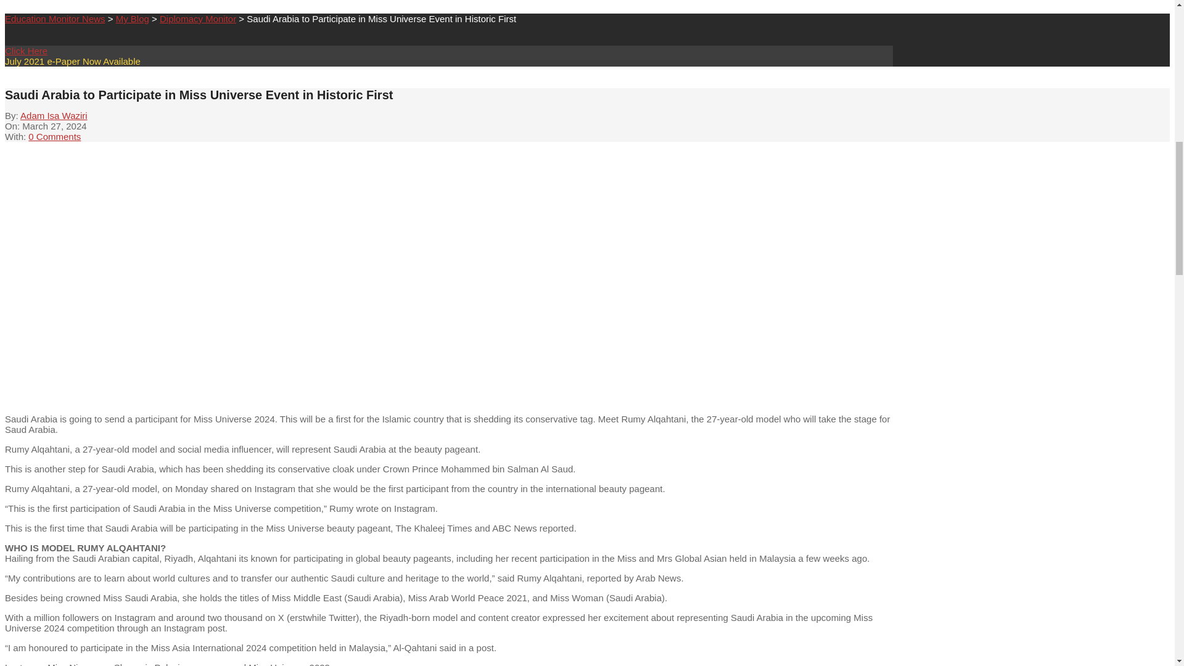  What do you see at coordinates (54, 115) in the screenshot?
I see `Adam Isa Waziri` at bounding box center [54, 115].